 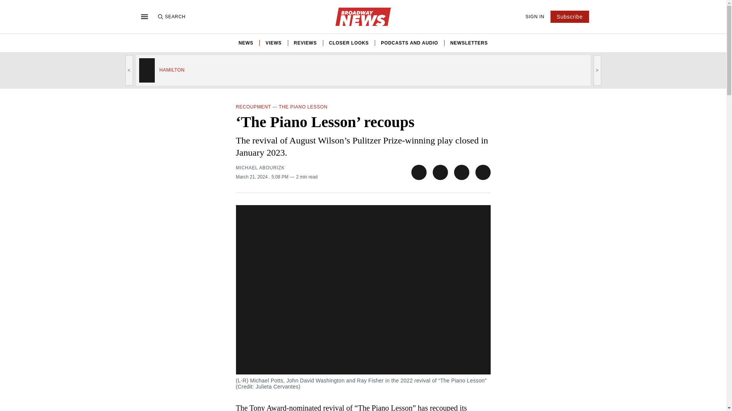 What do you see at coordinates (246, 43) in the screenshot?
I see `NEWS` at bounding box center [246, 43].